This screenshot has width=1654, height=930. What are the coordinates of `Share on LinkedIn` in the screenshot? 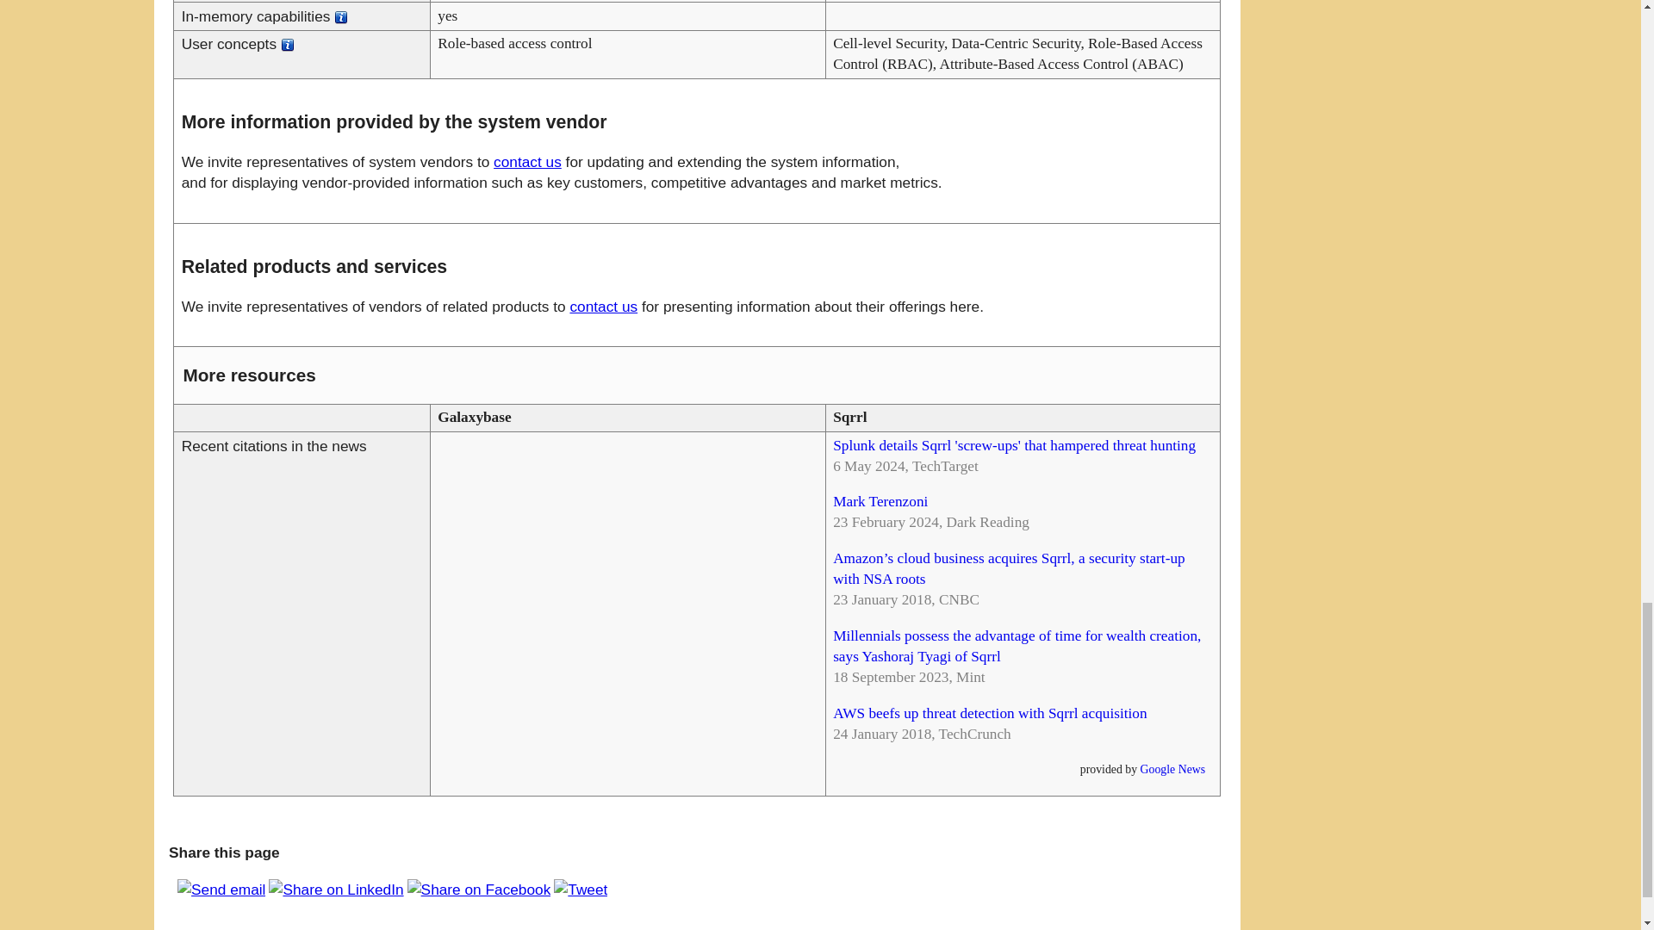 It's located at (336, 889).